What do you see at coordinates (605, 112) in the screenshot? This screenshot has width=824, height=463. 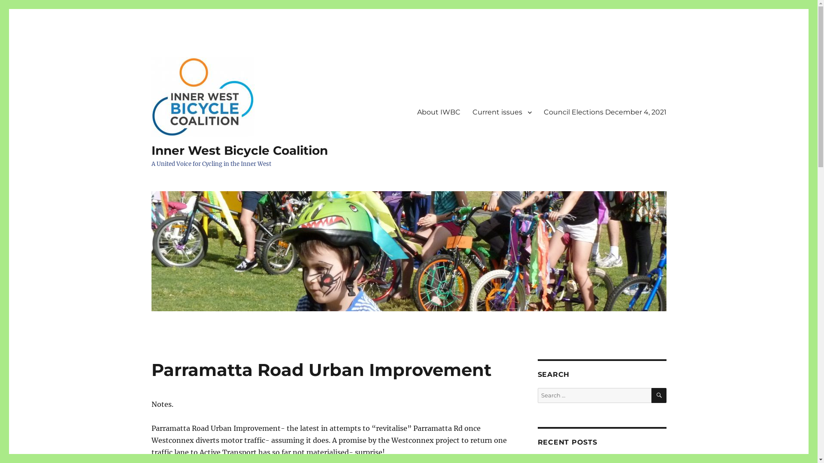 I see `Council Elections December 4, 2021` at bounding box center [605, 112].